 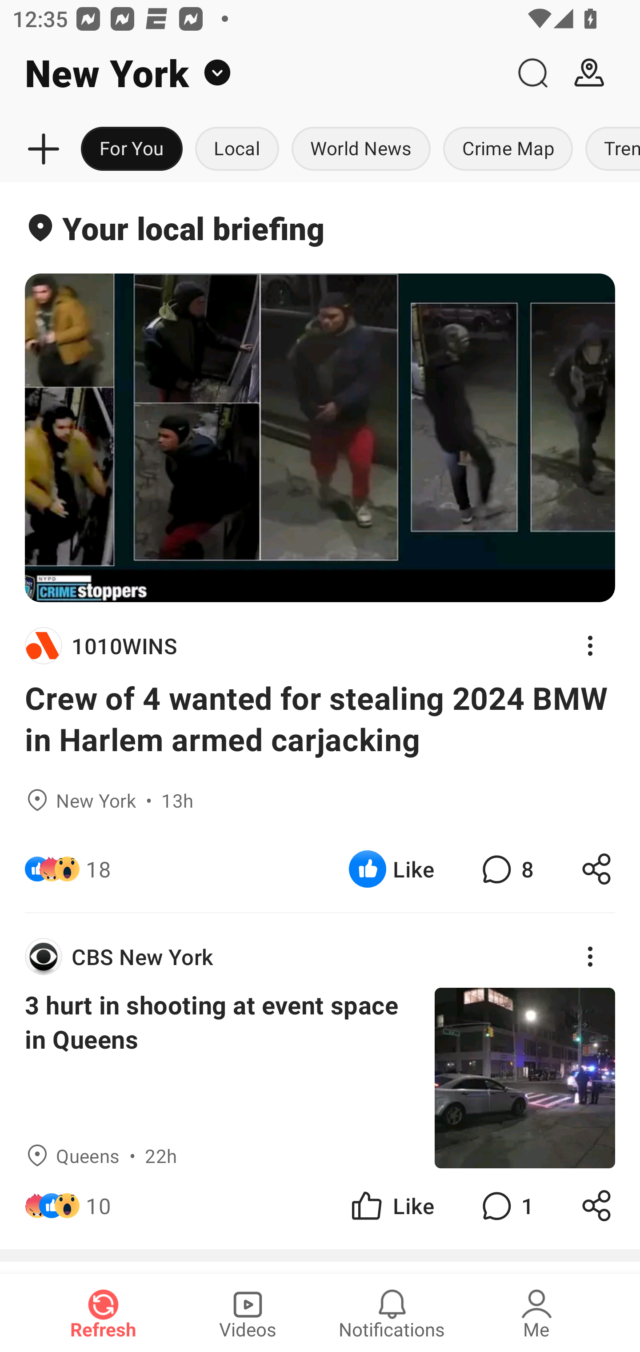 What do you see at coordinates (508, 149) in the screenshot?
I see `Crime Map` at bounding box center [508, 149].